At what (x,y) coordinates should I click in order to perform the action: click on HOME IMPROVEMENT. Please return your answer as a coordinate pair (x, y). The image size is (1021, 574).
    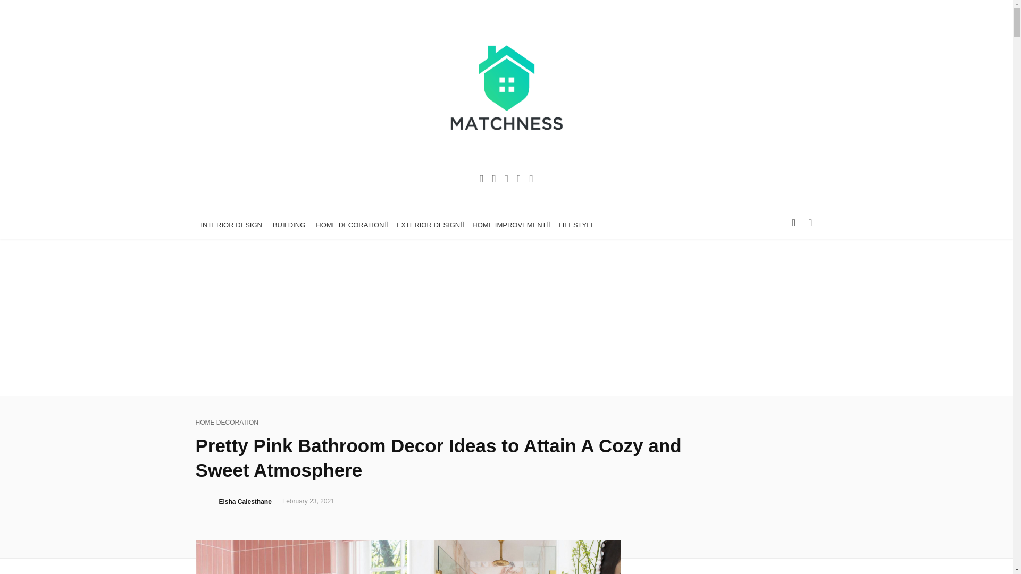
    Looking at the image, I should click on (509, 225).